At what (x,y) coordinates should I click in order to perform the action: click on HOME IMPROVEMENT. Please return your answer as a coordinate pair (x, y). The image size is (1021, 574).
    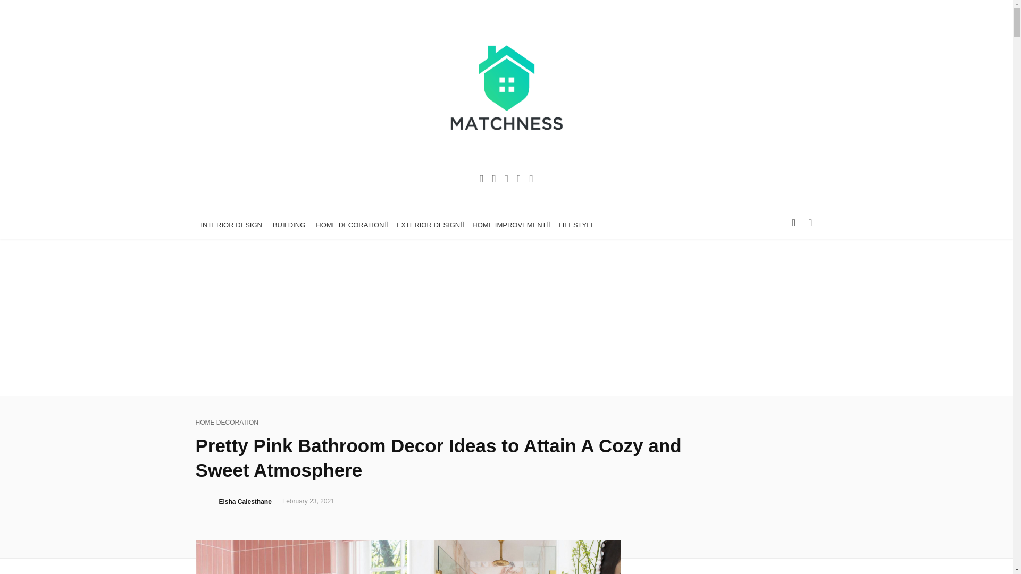
    Looking at the image, I should click on (509, 225).